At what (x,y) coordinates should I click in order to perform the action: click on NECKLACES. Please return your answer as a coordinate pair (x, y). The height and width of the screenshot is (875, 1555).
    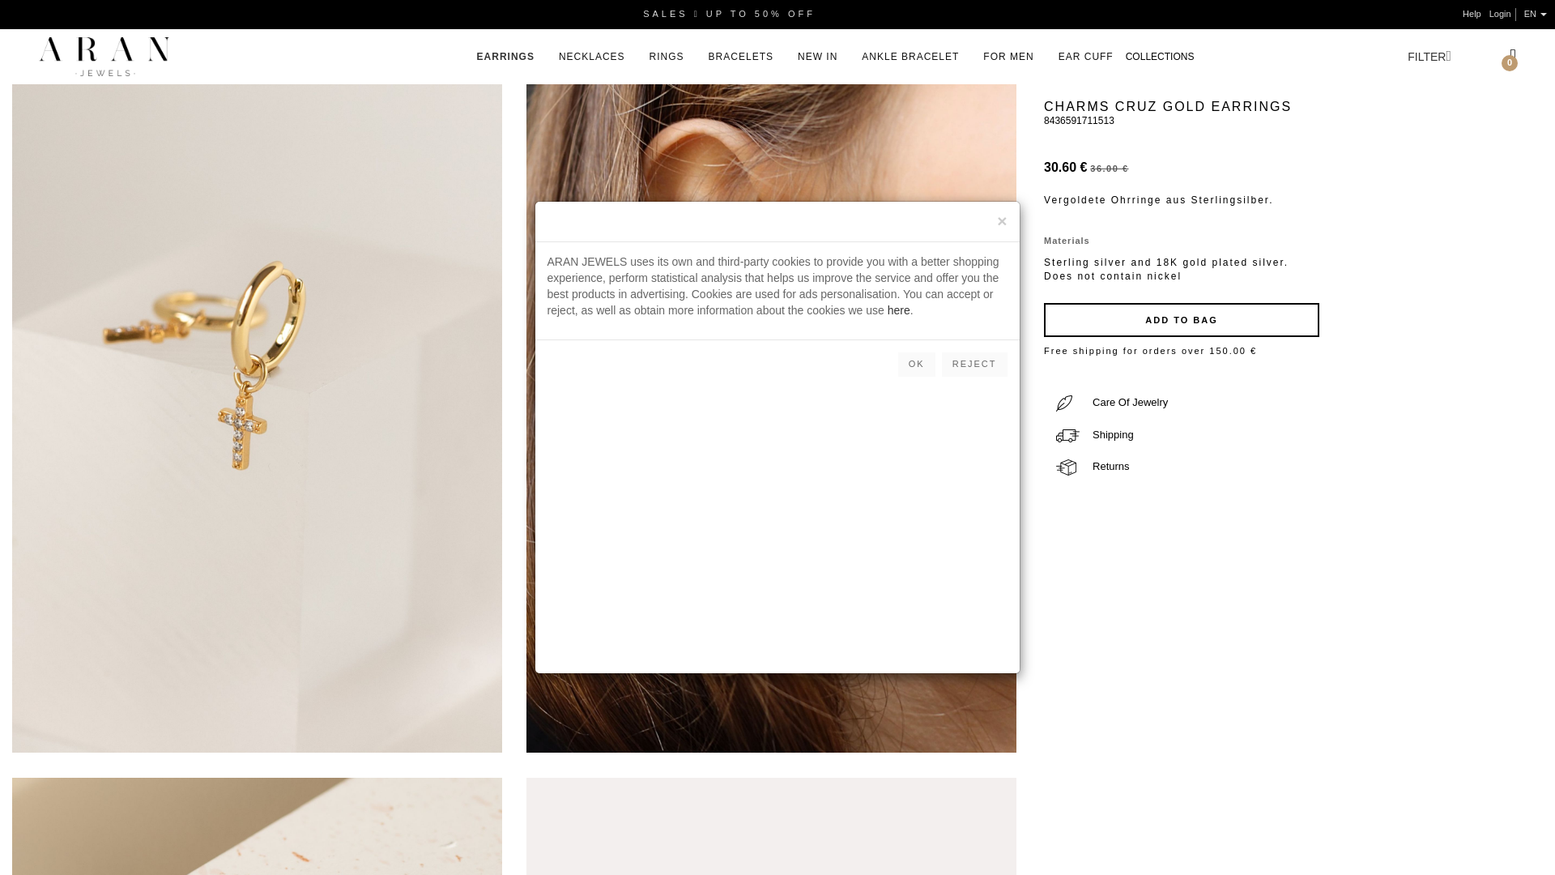
    Looking at the image, I should click on (591, 57).